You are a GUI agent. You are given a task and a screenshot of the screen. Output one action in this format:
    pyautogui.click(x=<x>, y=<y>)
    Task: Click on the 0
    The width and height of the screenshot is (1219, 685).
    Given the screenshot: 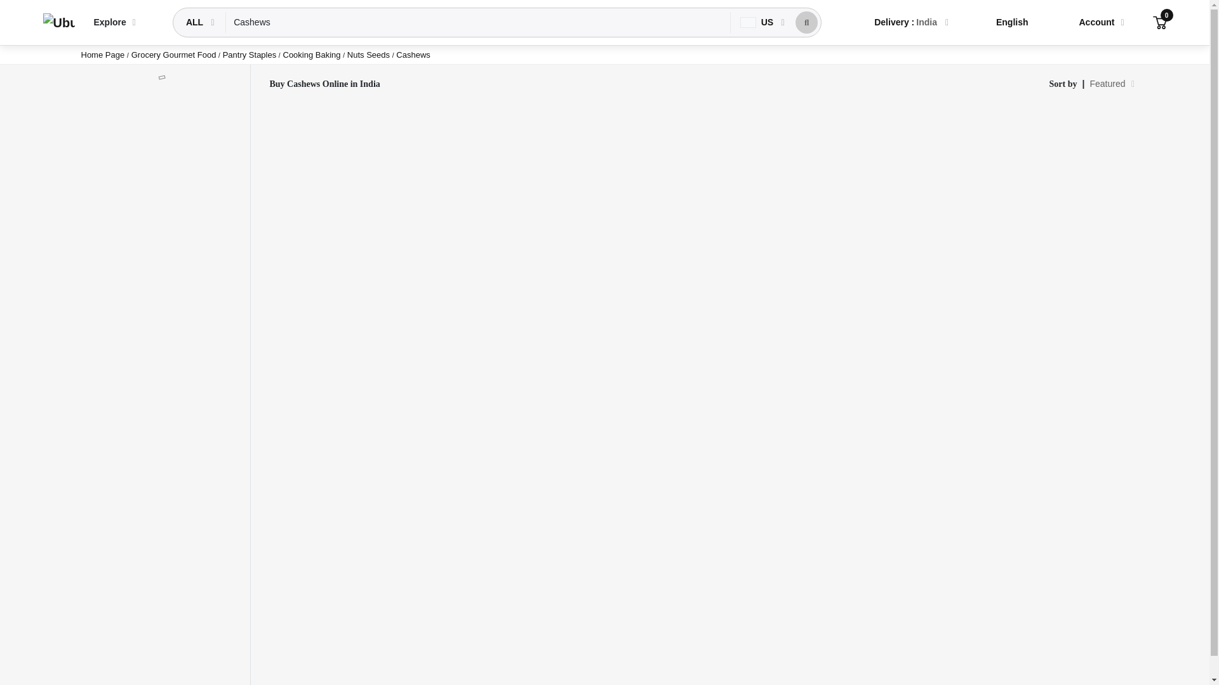 What is the action you would take?
    pyautogui.click(x=1159, y=22)
    